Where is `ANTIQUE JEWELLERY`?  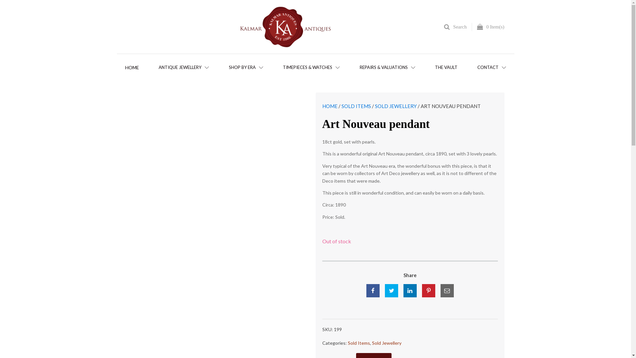
ANTIQUE JEWELLERY is located at coordinates (184, 68).